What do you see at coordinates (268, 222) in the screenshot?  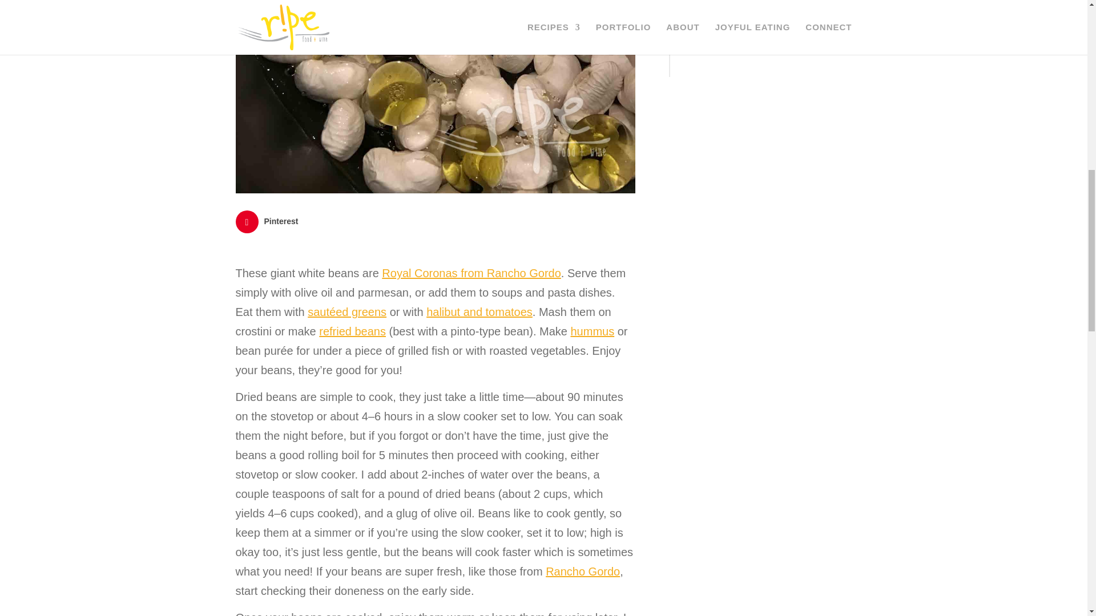 I see `Pinterest` at bounding box center [268, 222].